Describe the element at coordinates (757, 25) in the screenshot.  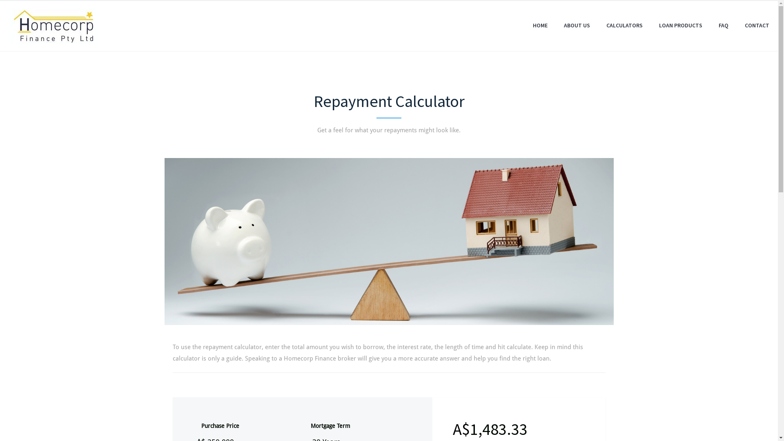
I see `CONTACT` at that location.